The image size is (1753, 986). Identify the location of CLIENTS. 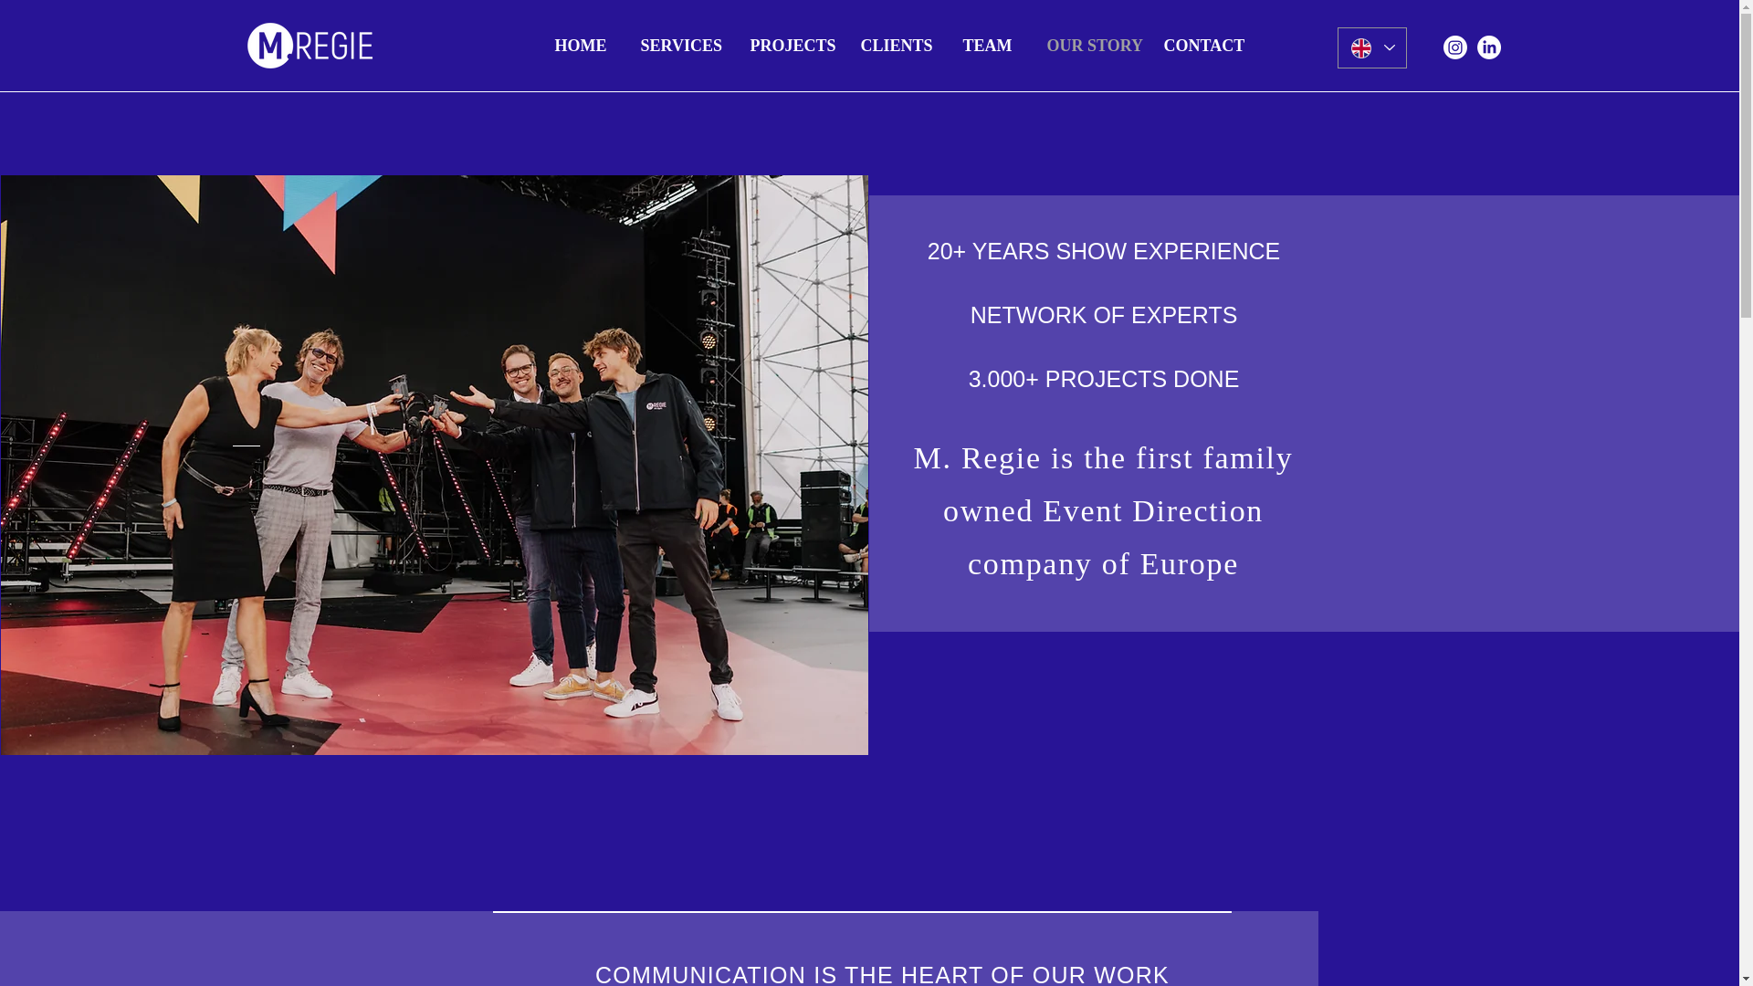
(898, 45).